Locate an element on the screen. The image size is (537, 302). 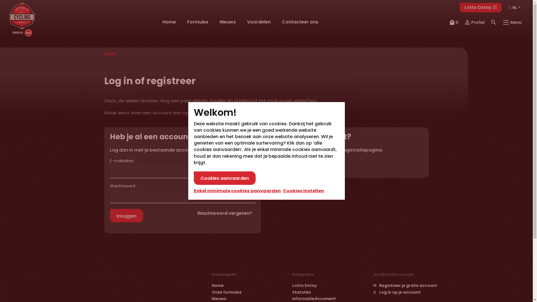
Statuten is located at coordinates (302, 292).